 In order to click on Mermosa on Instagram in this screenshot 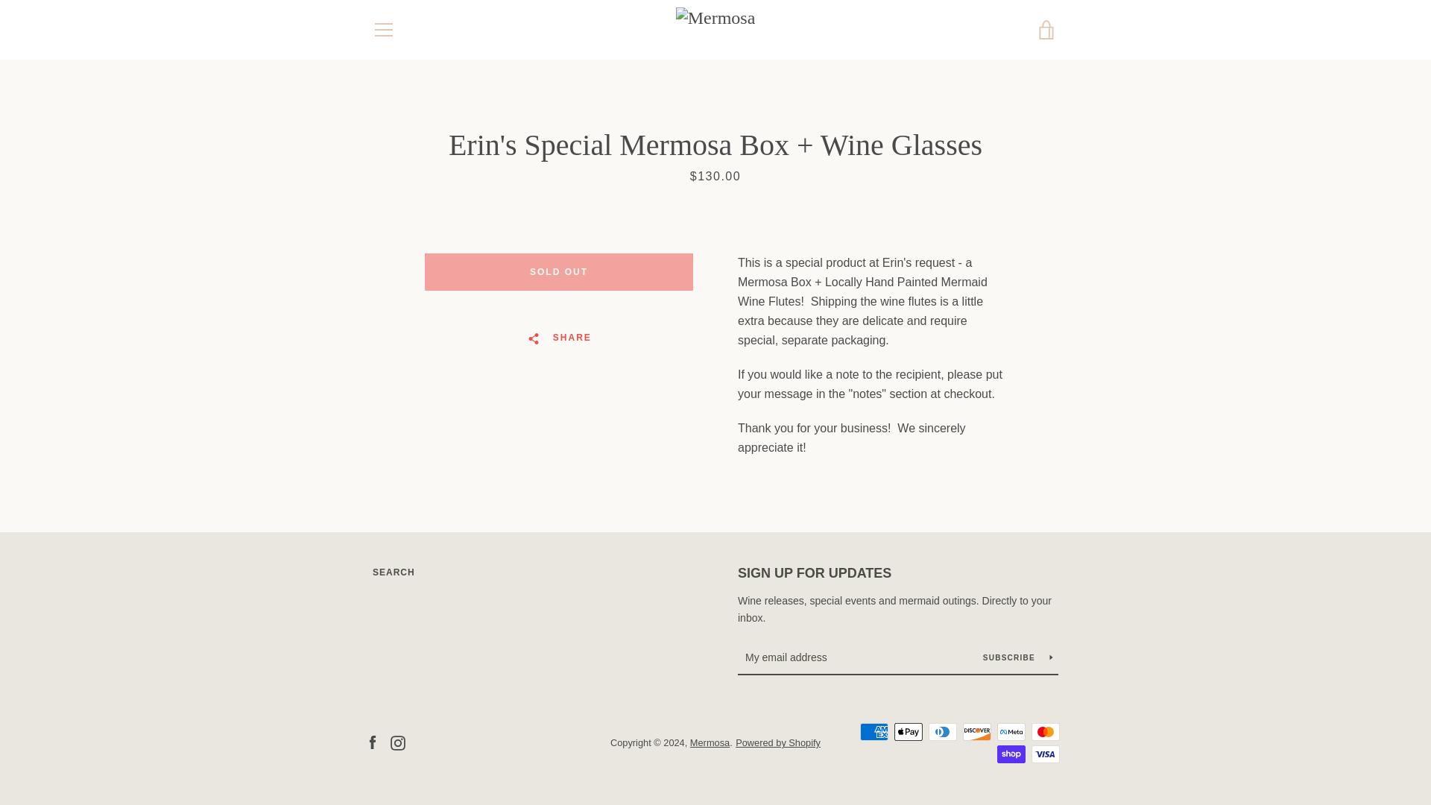, I will do `click(398, 742)`.